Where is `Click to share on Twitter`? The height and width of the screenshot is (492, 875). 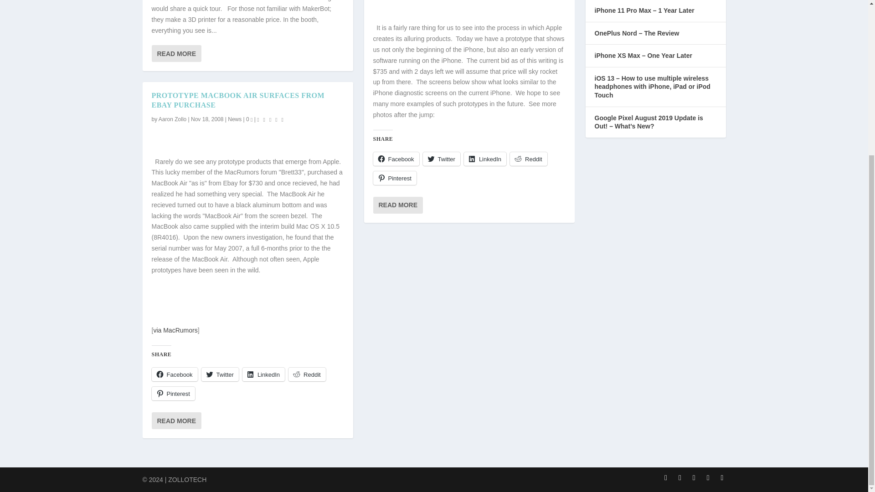
Click to share on Twitter is located at coordinates (220, 374).